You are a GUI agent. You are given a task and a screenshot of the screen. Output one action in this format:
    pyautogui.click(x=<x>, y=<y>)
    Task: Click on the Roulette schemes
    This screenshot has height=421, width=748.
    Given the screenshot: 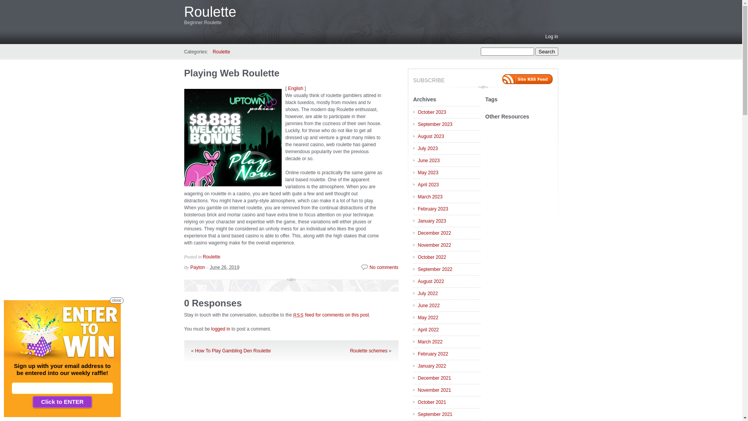 What is the action you would take?
    pyautogui.click(x=369, y=351)
    